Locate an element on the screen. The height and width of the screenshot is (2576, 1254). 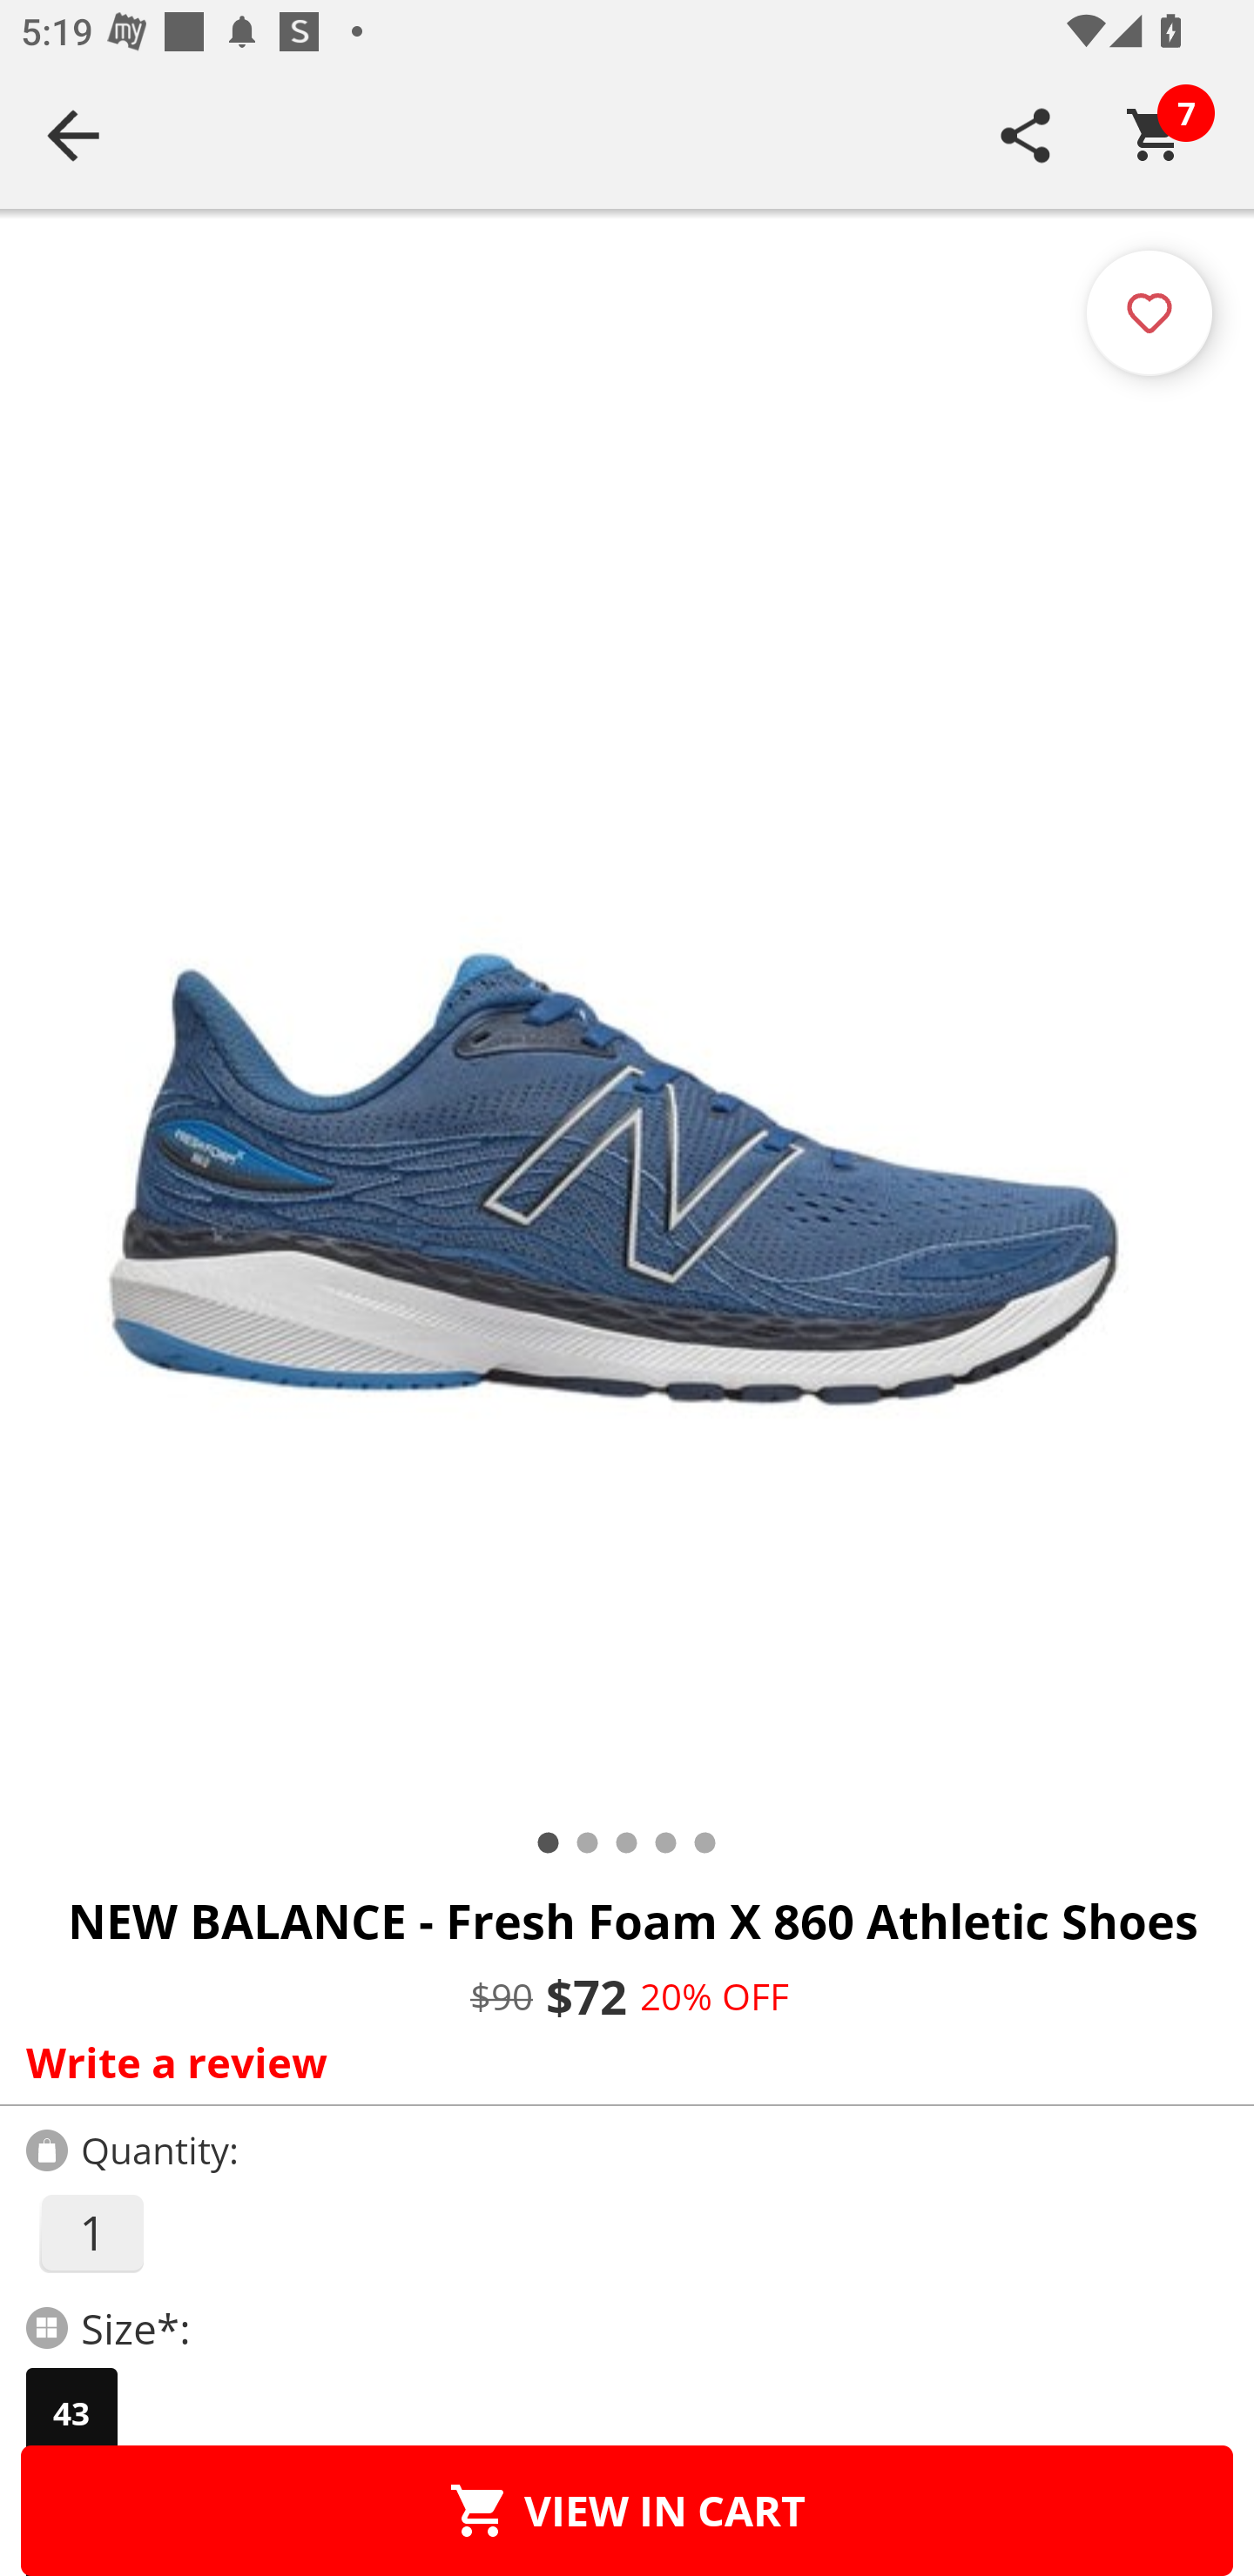
1 is located at coordinates (91, 2233).